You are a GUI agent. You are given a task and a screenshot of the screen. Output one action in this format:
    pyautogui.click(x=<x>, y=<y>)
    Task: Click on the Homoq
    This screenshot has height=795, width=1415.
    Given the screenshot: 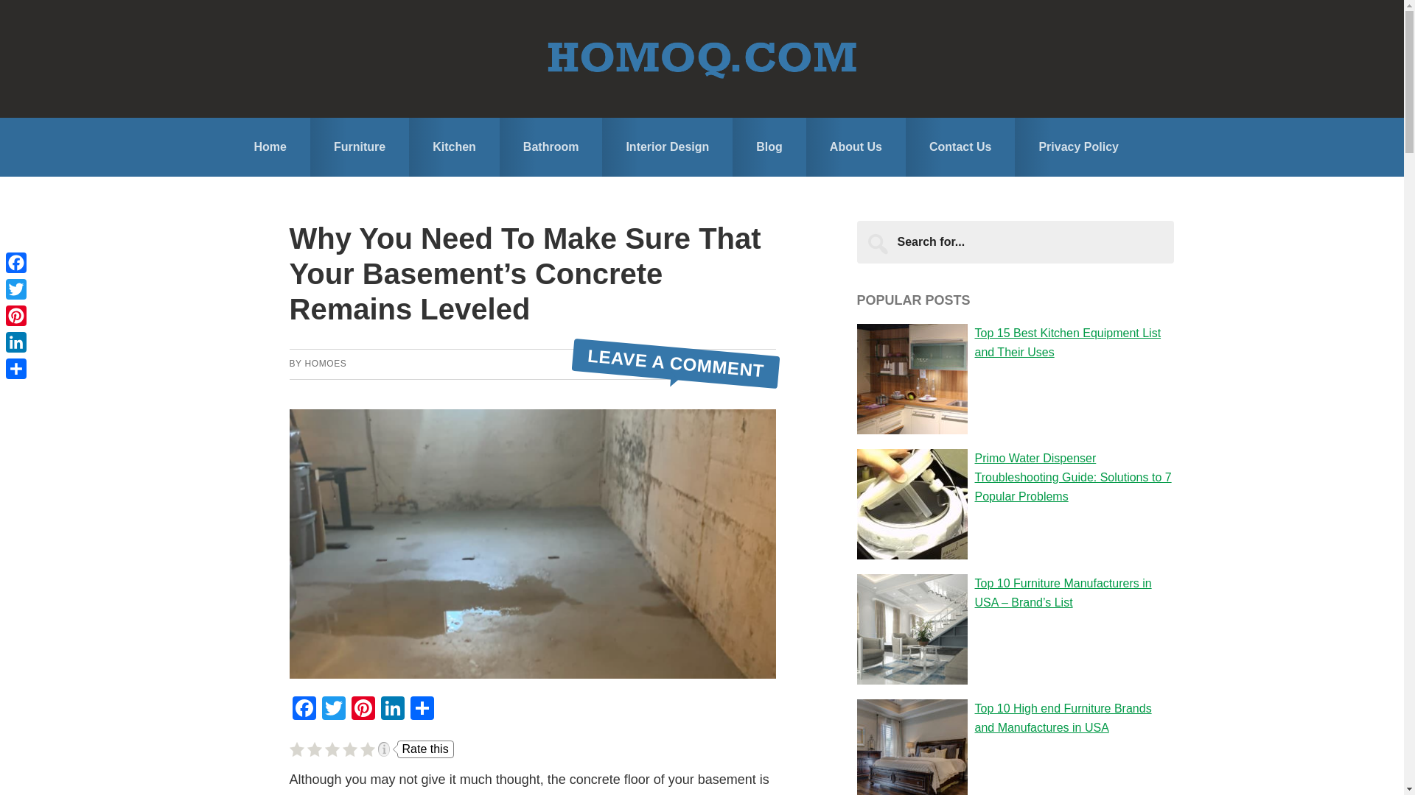 What is the action you would take?
    pyautogui.click(x=702, y=58)
    